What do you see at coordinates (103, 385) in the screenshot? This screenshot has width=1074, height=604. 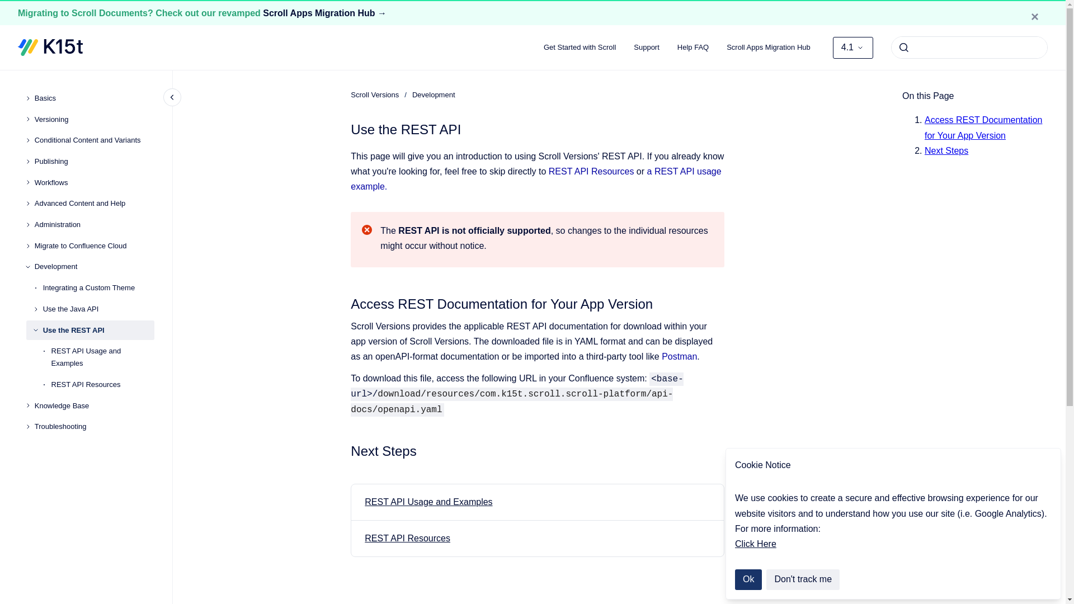 I see `REST API Resources` at bounding box center [103, 385].